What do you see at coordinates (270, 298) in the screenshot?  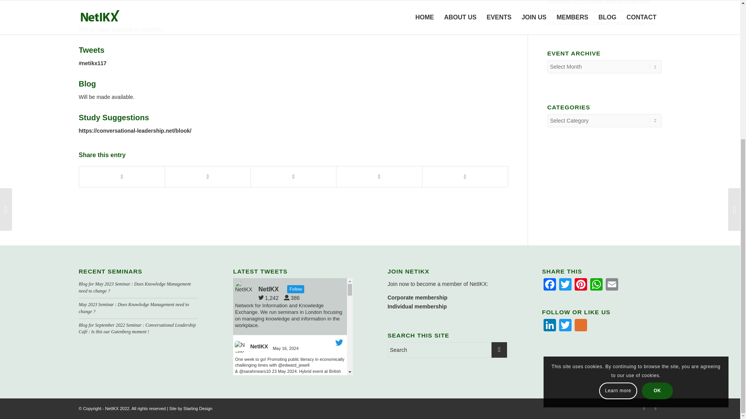 I see `1,242 Tweets` at bounding box center [270, 298].